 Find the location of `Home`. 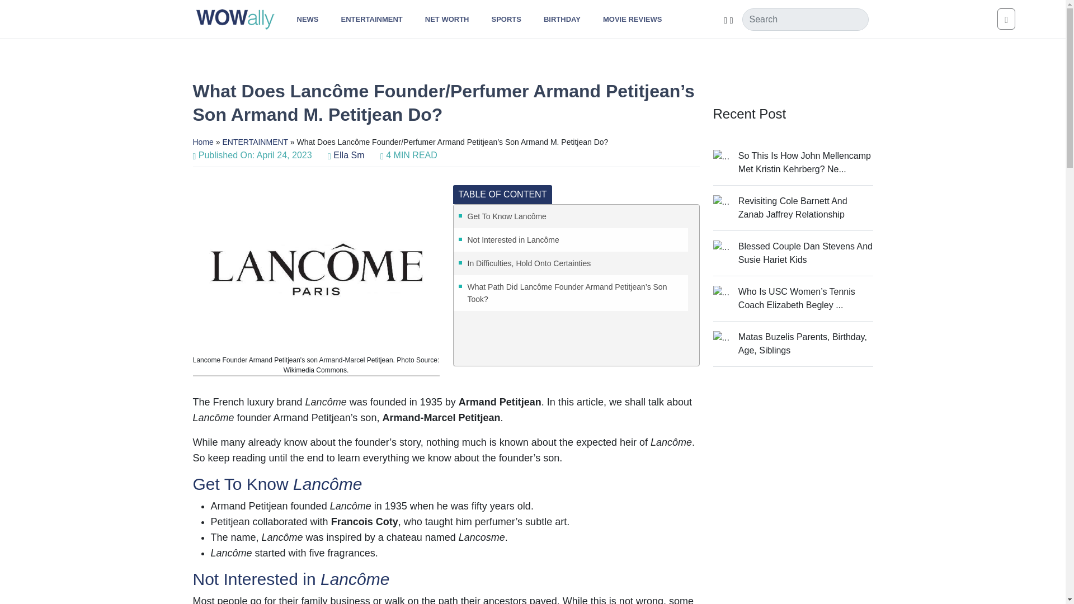

Home is located at coordinates (202, 142).